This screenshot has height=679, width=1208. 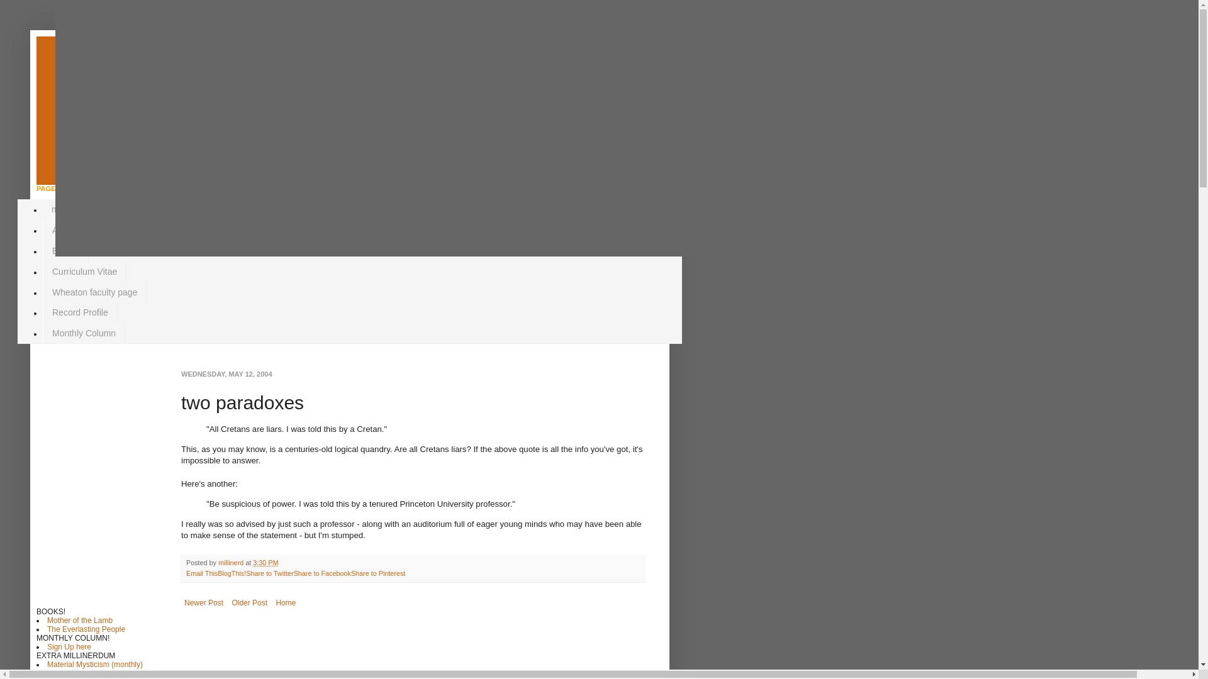 What do you see at coordinates (322, 573) in the screenshot?
I see `Share to Facebook` at bounding box center [322, 573].